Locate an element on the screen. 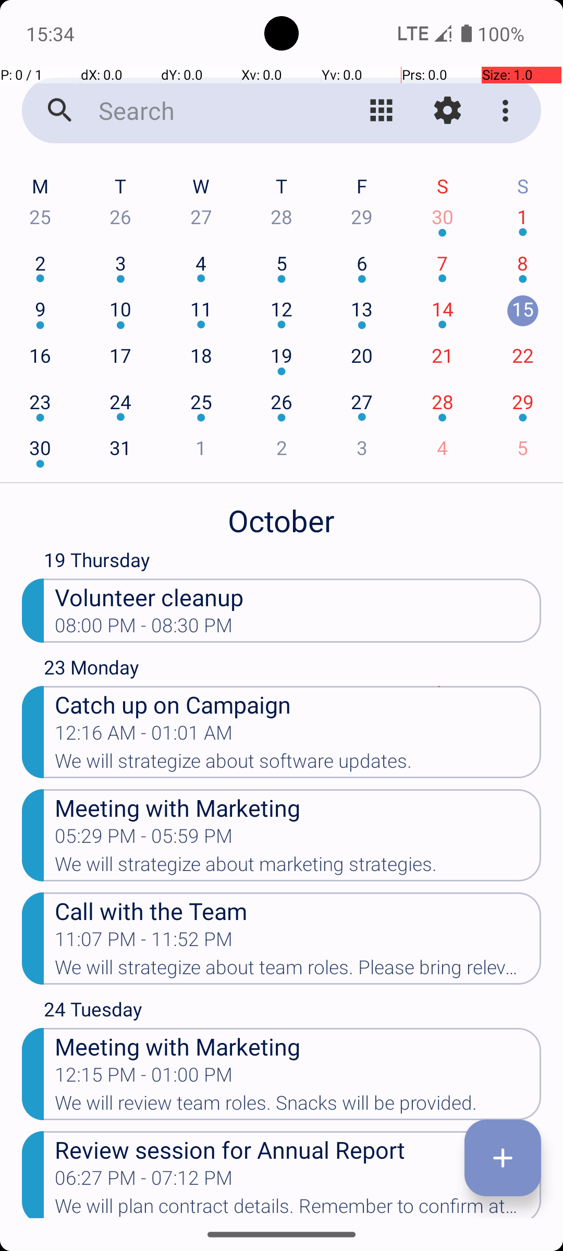 Image resolution: width=563 pixels, height=1251 pixels. 08:00 PM - 08:30 PM is located at coordinates (144, 629).